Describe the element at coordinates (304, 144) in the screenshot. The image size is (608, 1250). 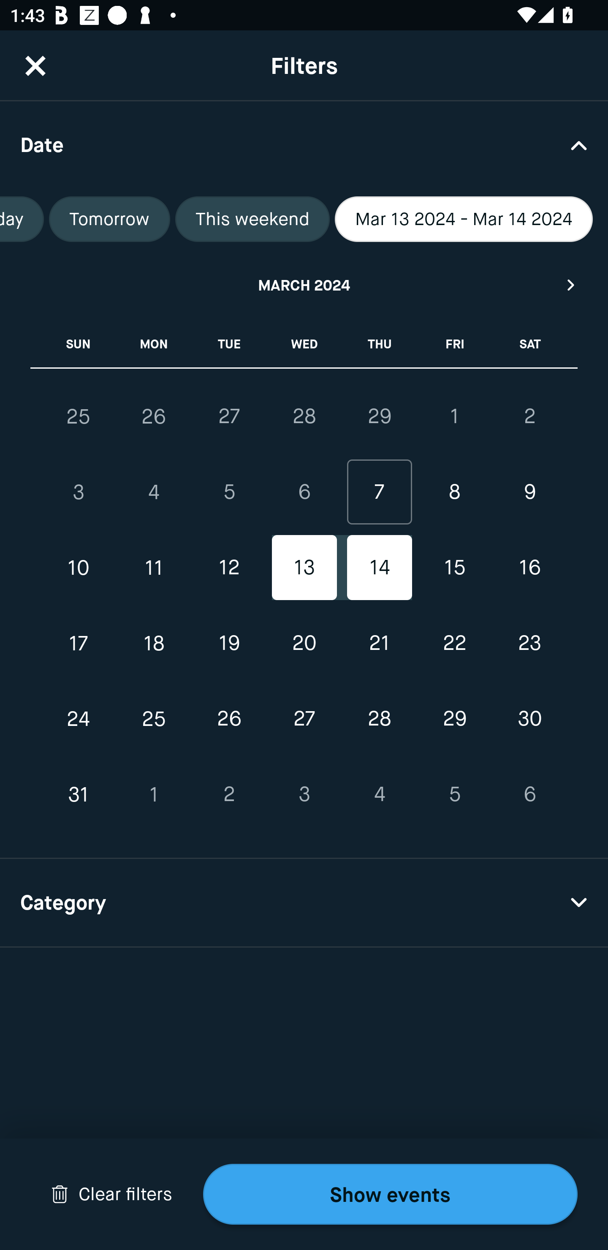
I see `Date Drop Down Arrow` at that location.